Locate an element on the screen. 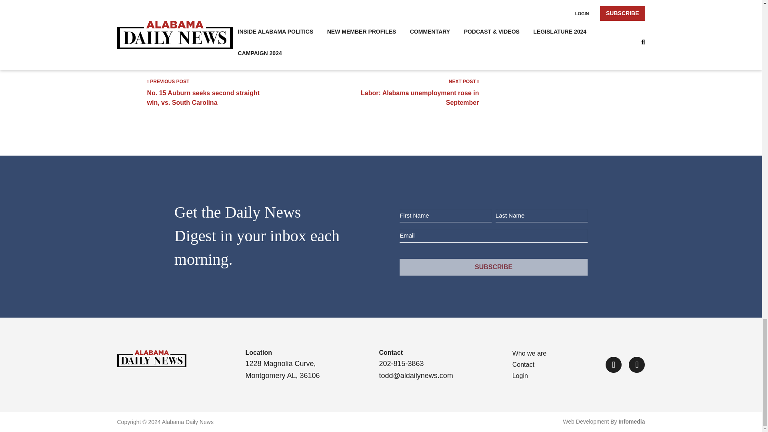 This screenshot has width=768, height=432. Subscribe is located at coordinates (493, 267).